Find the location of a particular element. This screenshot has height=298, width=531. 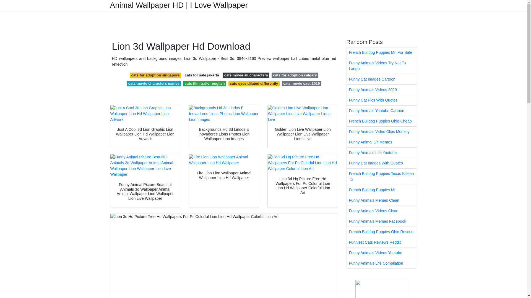

Funny Animal Gif Memes is located at coordinates (382, 142).